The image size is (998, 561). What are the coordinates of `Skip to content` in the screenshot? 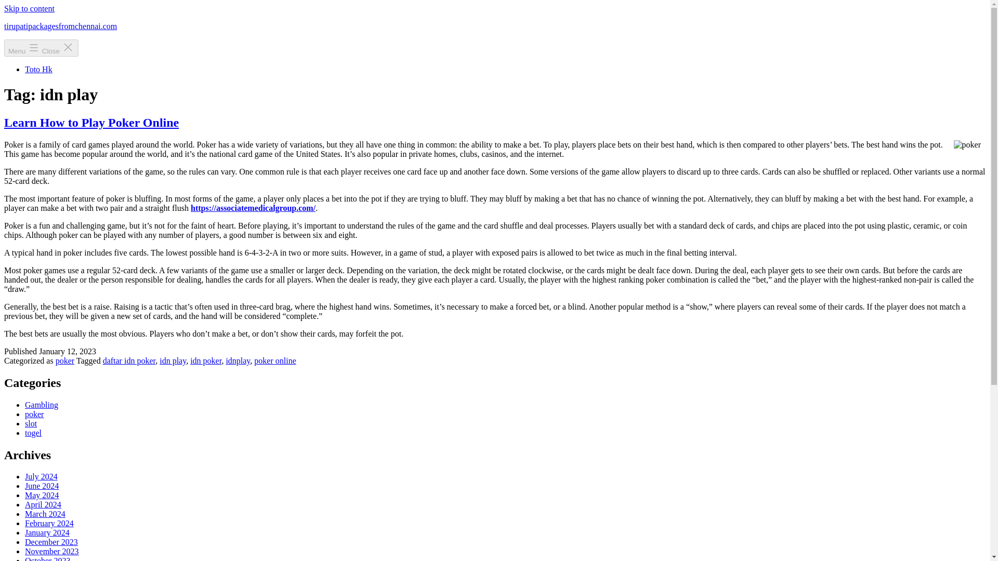 It's located at (29, 8).